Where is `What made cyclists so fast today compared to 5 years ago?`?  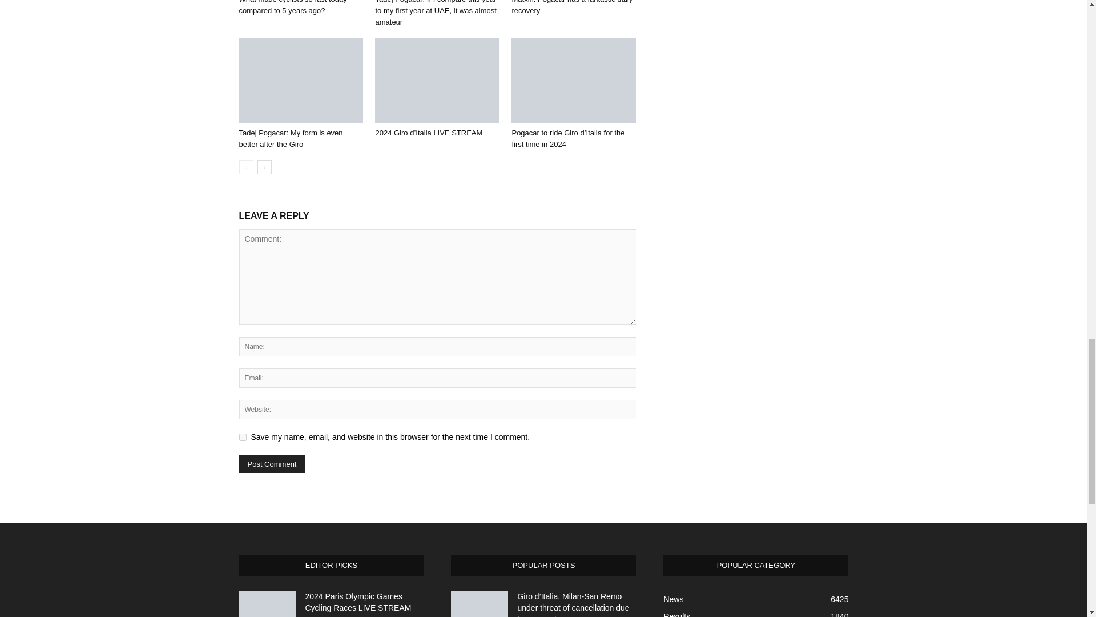 What made cyclists so fast today compared to 5 years ago? is located at coordinates (292, 7).